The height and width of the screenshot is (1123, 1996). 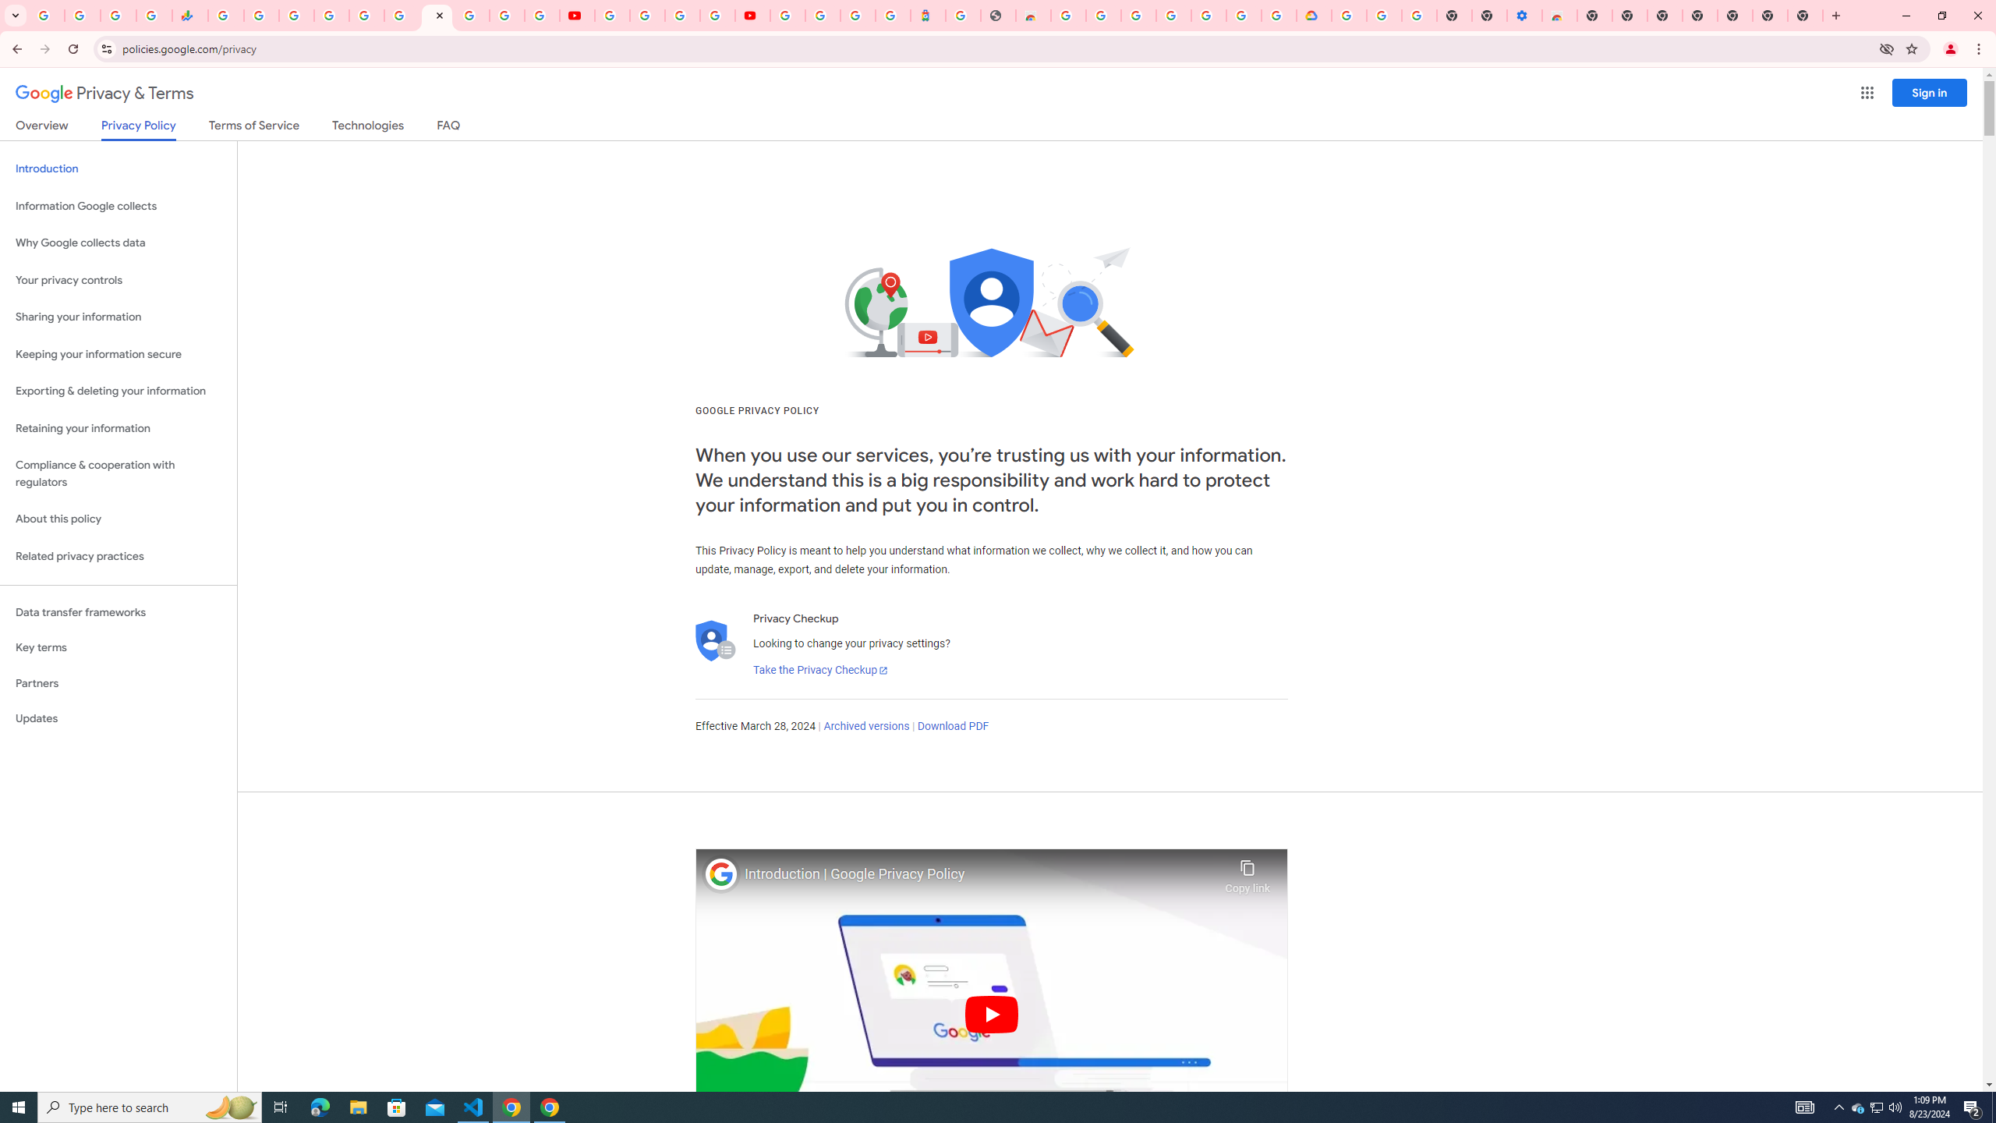 What do you see at coordinates (1525, 16) in the screenshot?
I see `Settings - Accessibility` at bounding box center [1525, 16].